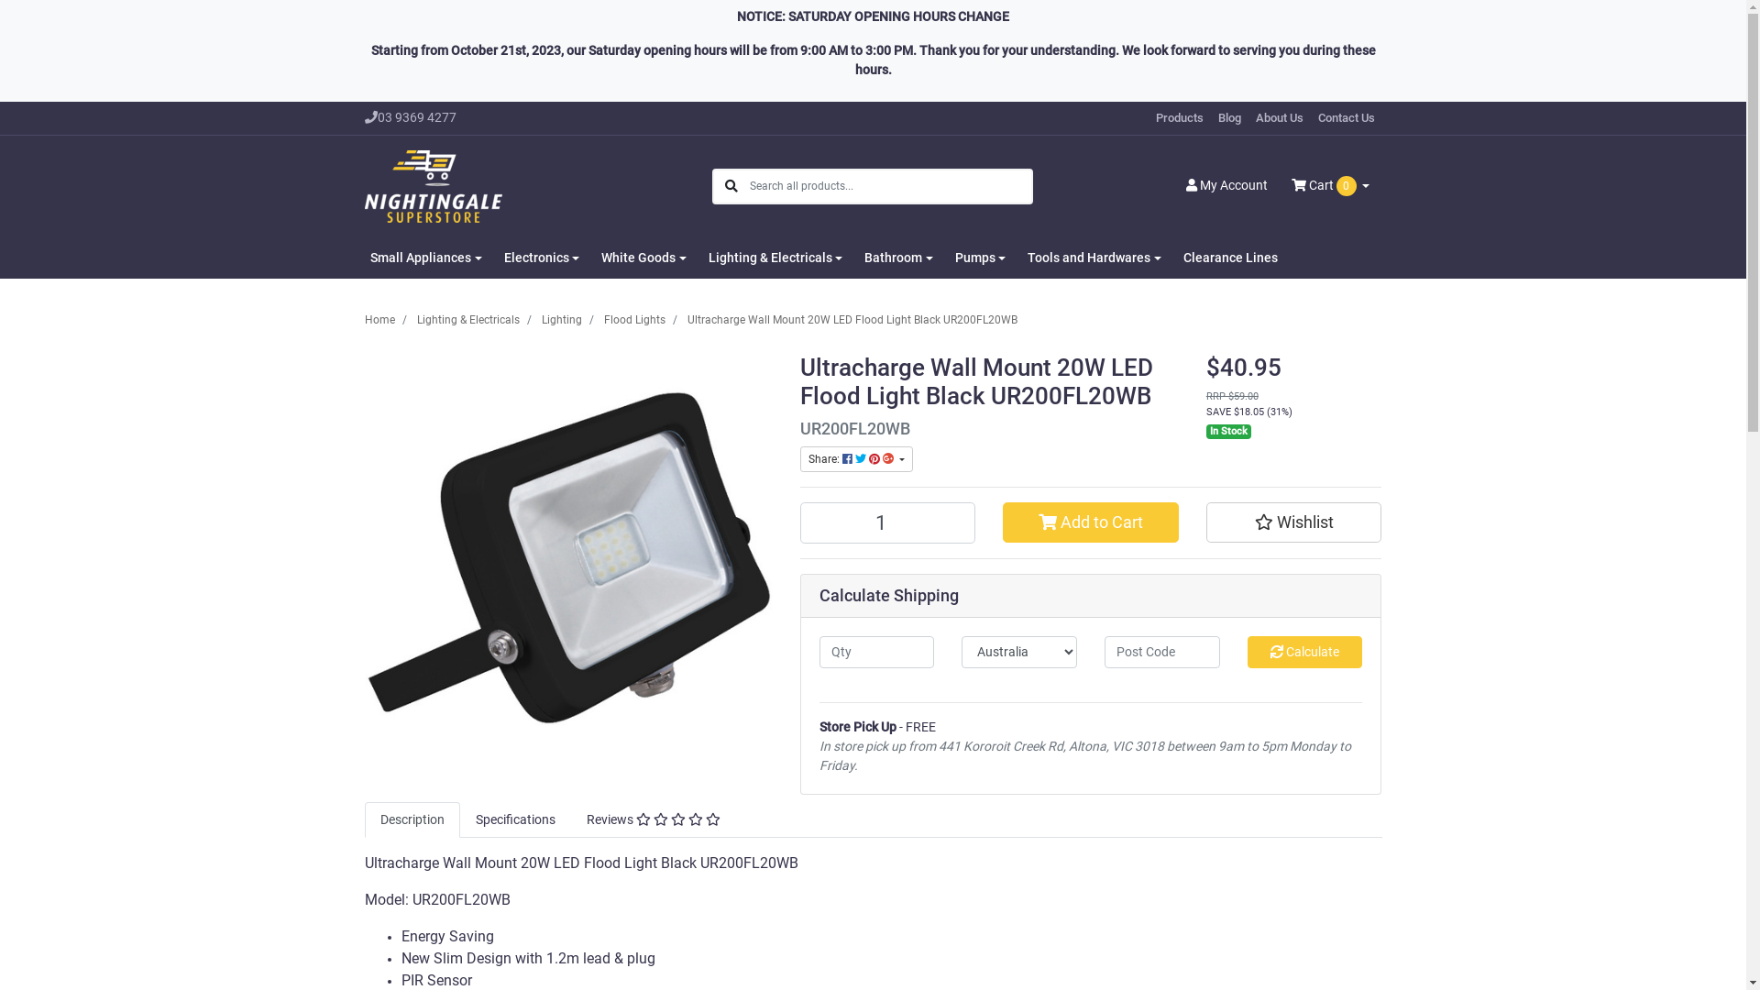  What do you see at coordinates (1305, 653) in the screenshot?
I see `Calculate` at bounding box center [1305, 653].